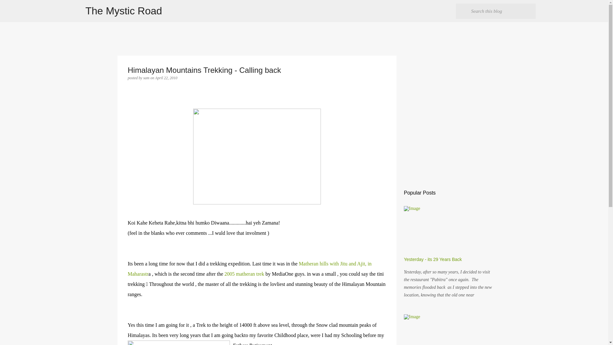 This screenshot has width=613, height=345. What do you see at coordinates (166, 78) in the screenshot?
I see `permanent link` at bounding box center [166, 78].